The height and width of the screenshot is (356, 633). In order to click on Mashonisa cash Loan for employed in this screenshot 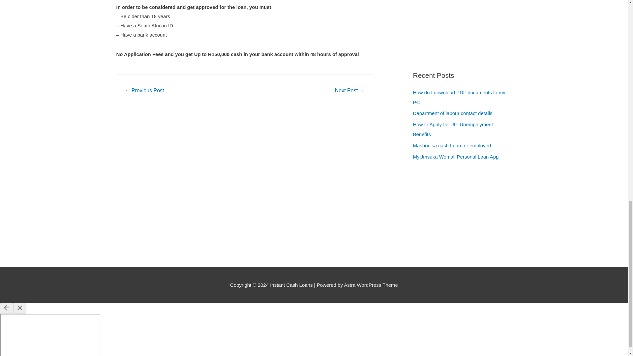, I will do `click(452, 146)`.